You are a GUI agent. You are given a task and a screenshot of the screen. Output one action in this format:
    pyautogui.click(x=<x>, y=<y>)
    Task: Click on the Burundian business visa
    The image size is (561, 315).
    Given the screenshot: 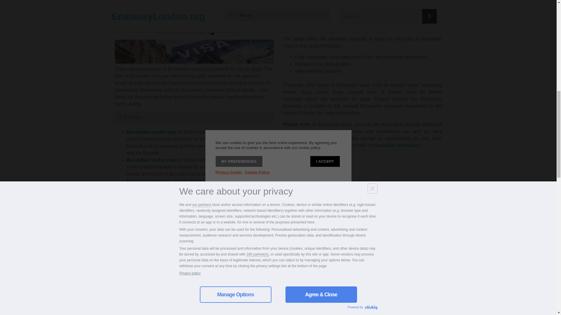 What is the action you would take?
    pyautogui.click(x=154, y=181)
    